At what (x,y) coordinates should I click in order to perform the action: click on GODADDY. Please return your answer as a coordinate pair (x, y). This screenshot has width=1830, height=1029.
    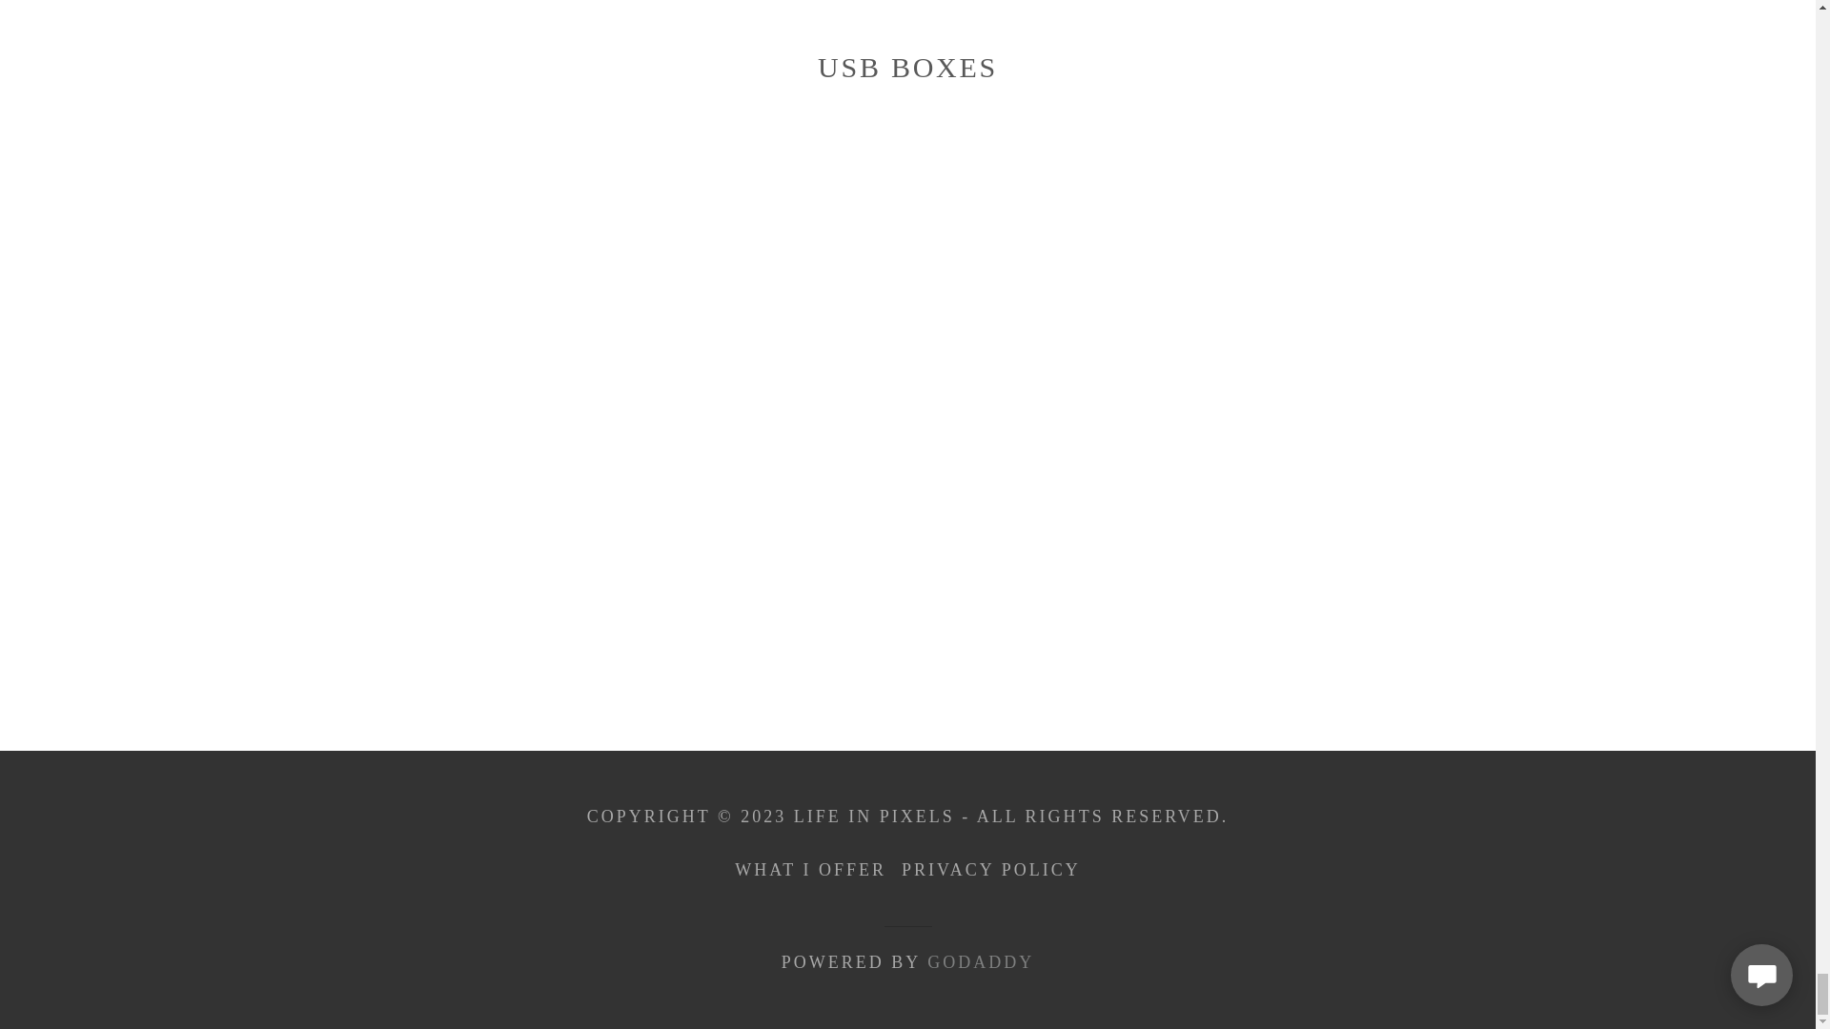
    Looking at the image, I should click on (980, 962).